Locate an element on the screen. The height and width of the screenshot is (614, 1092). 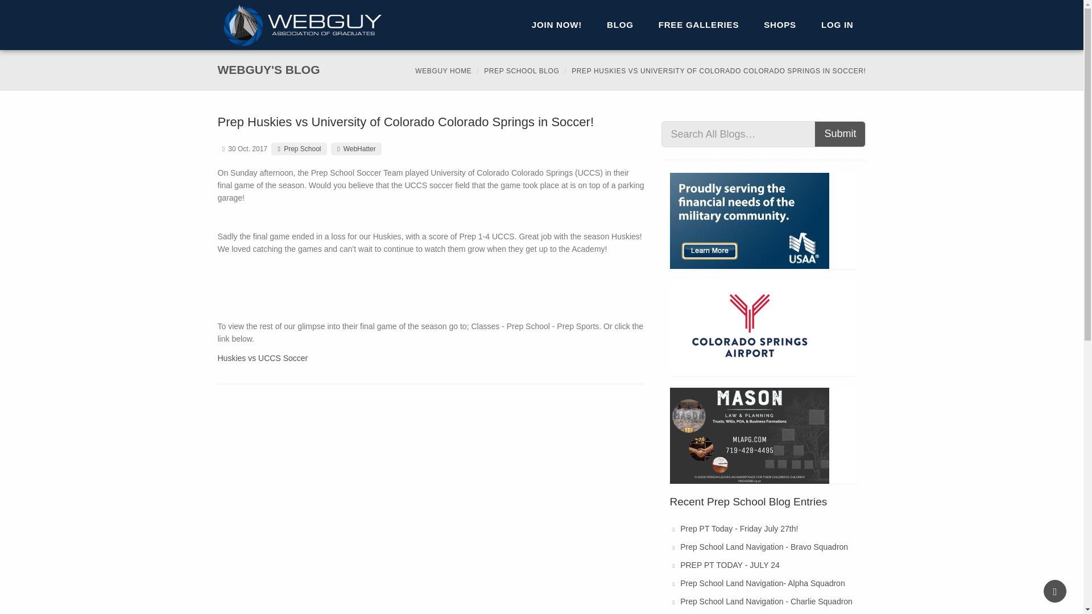
SHOPS is located at coordinates (780, 25).